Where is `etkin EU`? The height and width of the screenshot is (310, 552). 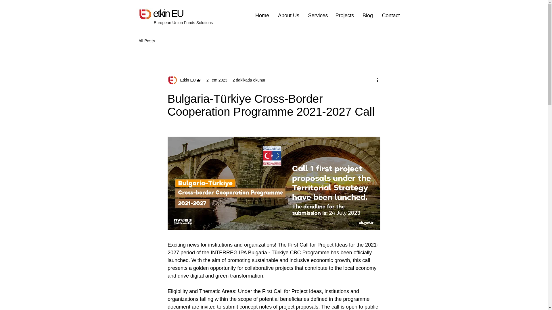
etkin EU is located at coordinates (168, 13).